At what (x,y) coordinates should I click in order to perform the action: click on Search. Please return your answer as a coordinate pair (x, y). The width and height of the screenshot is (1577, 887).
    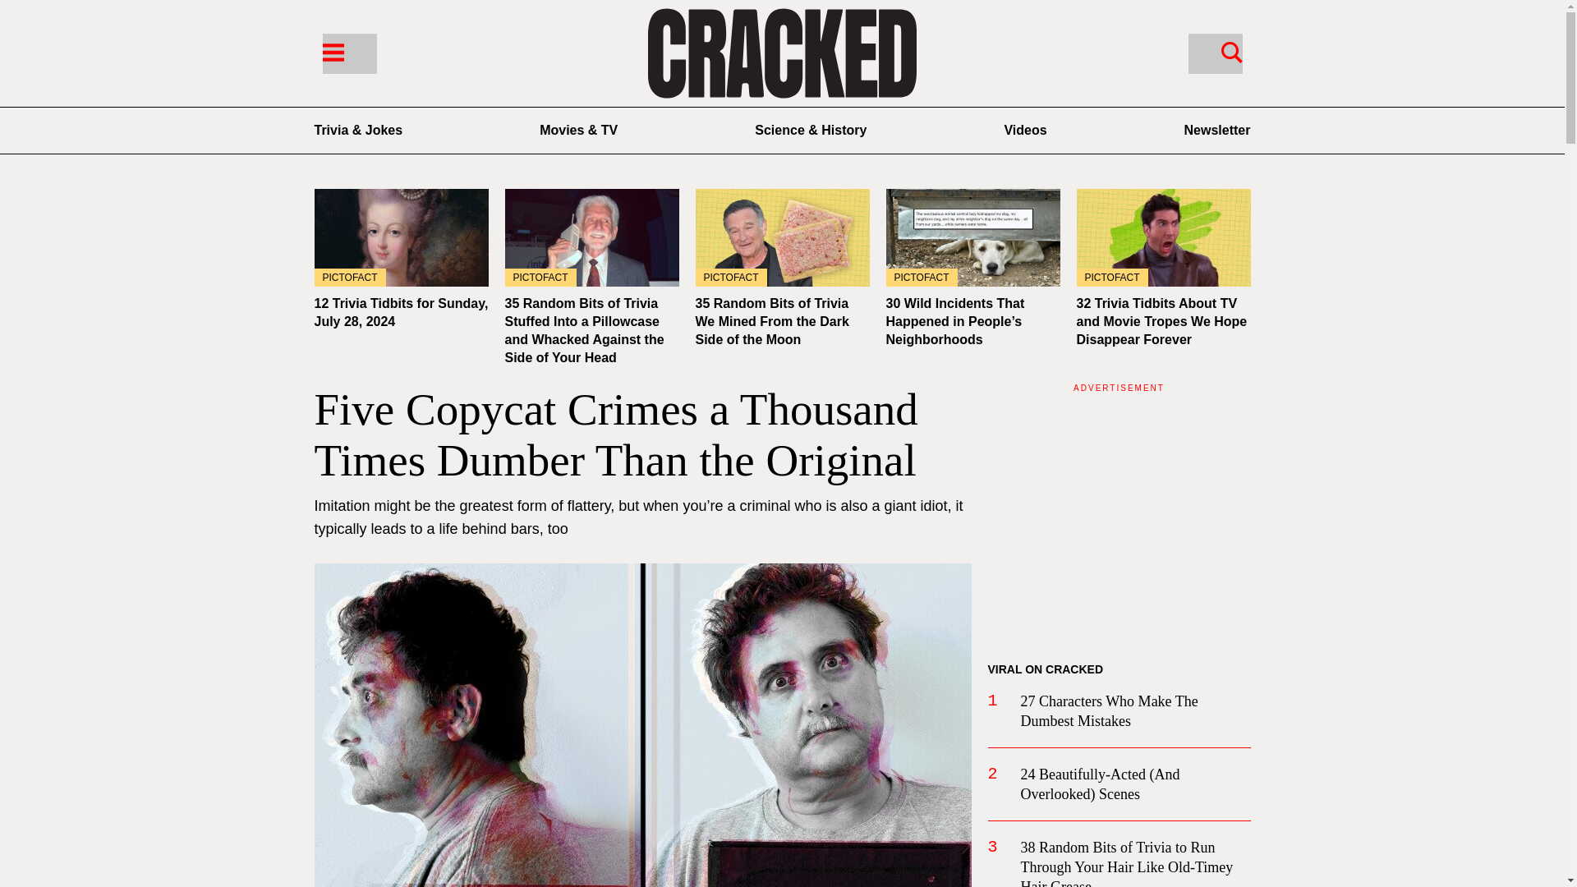
    Looking at the image, I should click on (1214, 53).